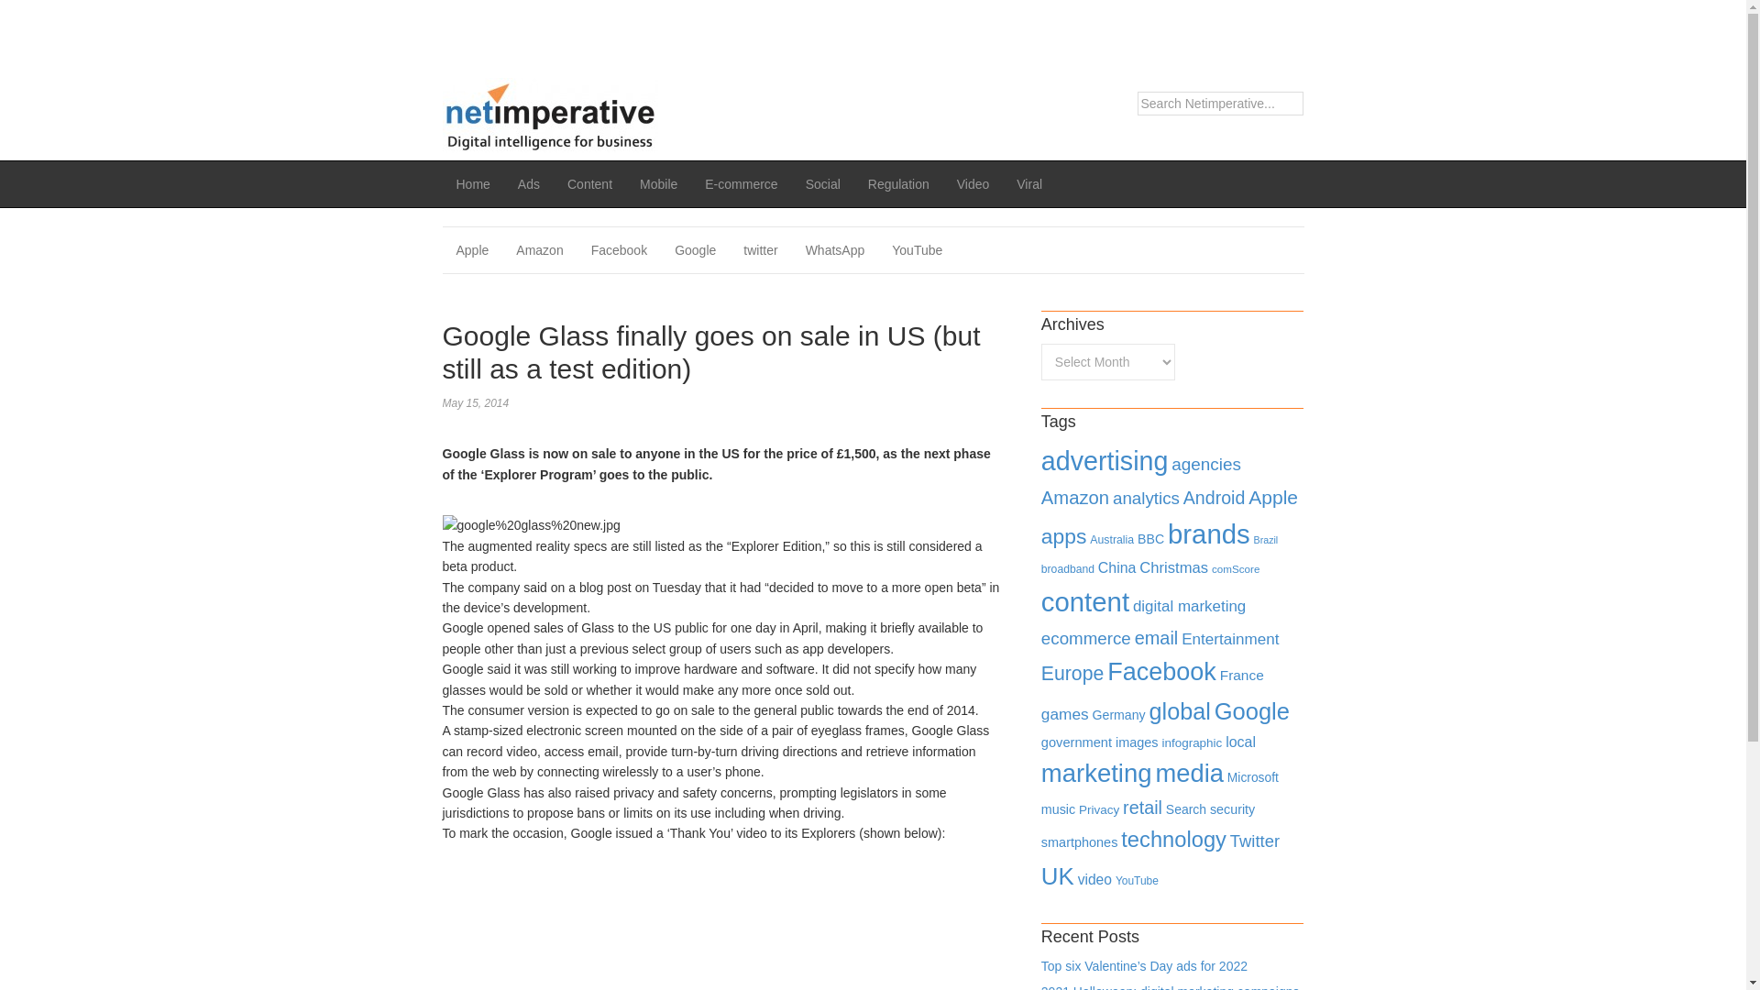  Describe the element at coordinates (1206, 464) in the screenshot. I see `agencies` at that location.